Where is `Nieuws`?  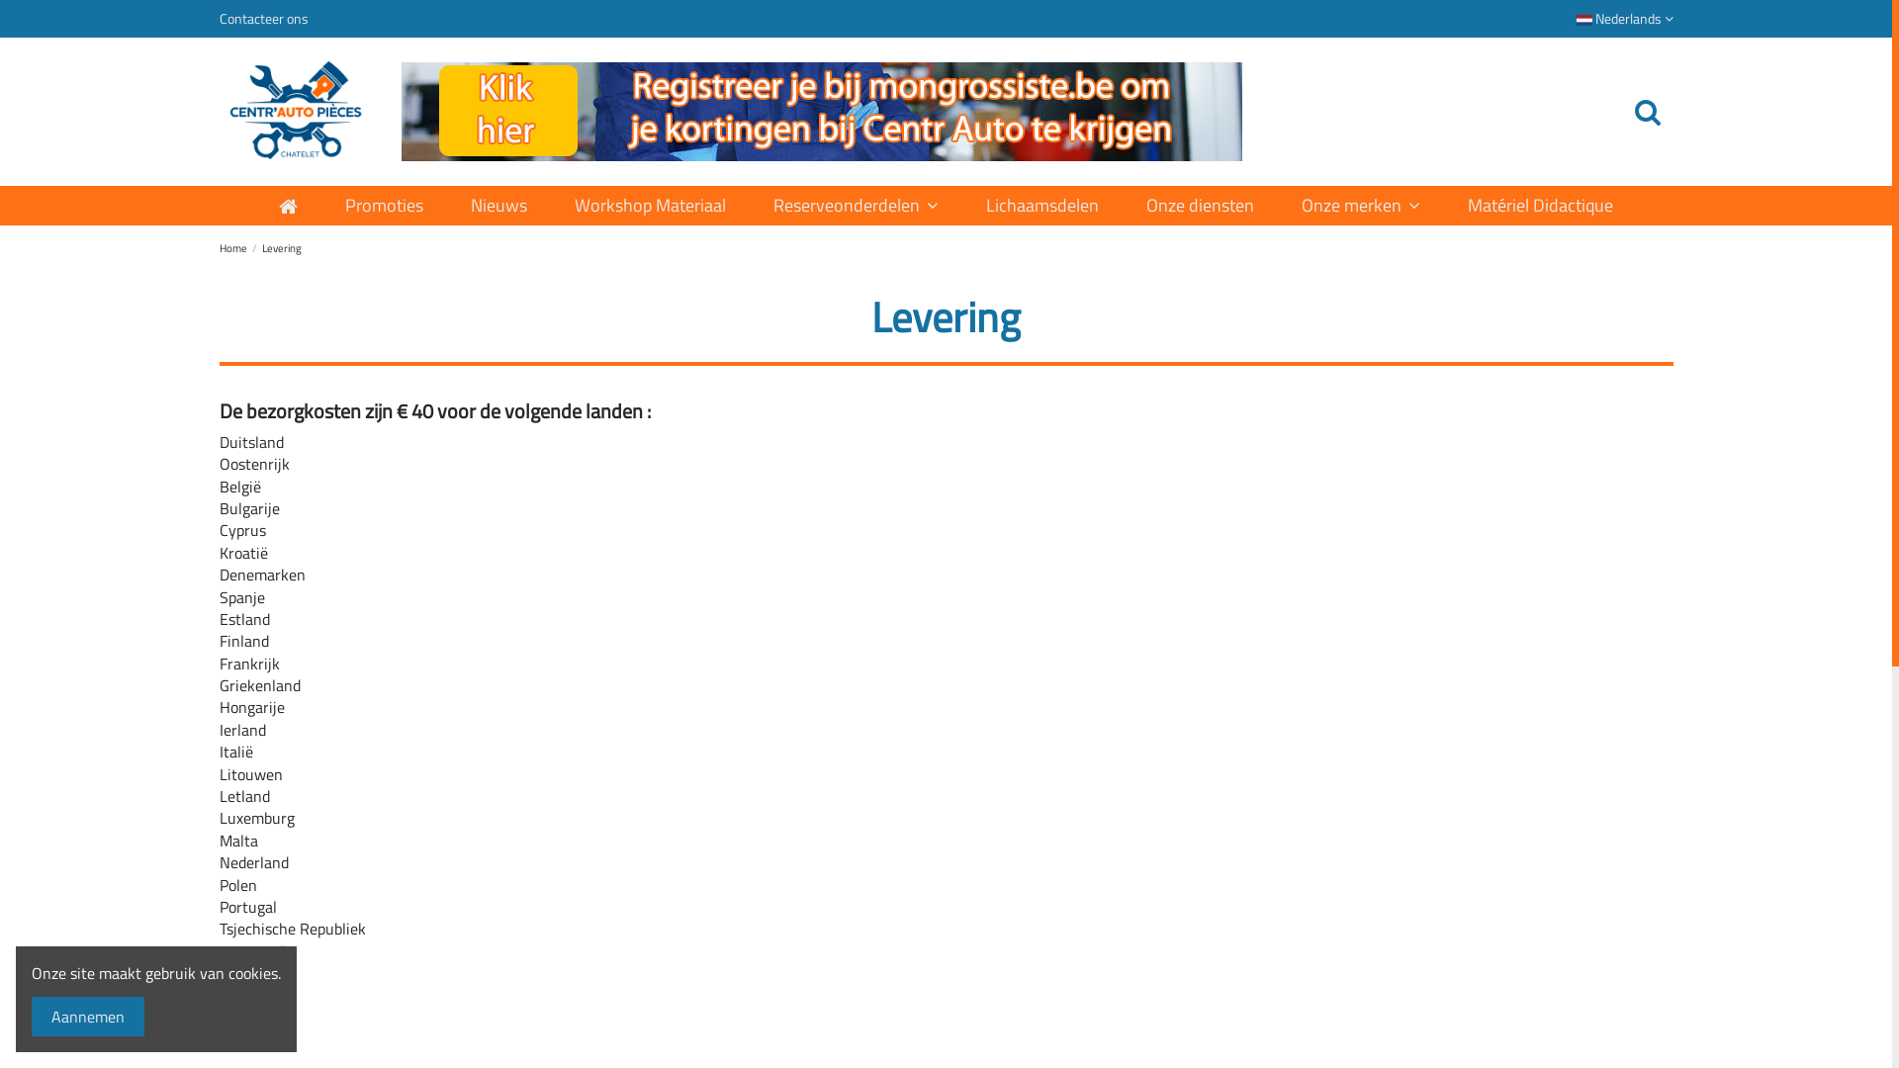 Nieuws is located at coordinates (498, 206).